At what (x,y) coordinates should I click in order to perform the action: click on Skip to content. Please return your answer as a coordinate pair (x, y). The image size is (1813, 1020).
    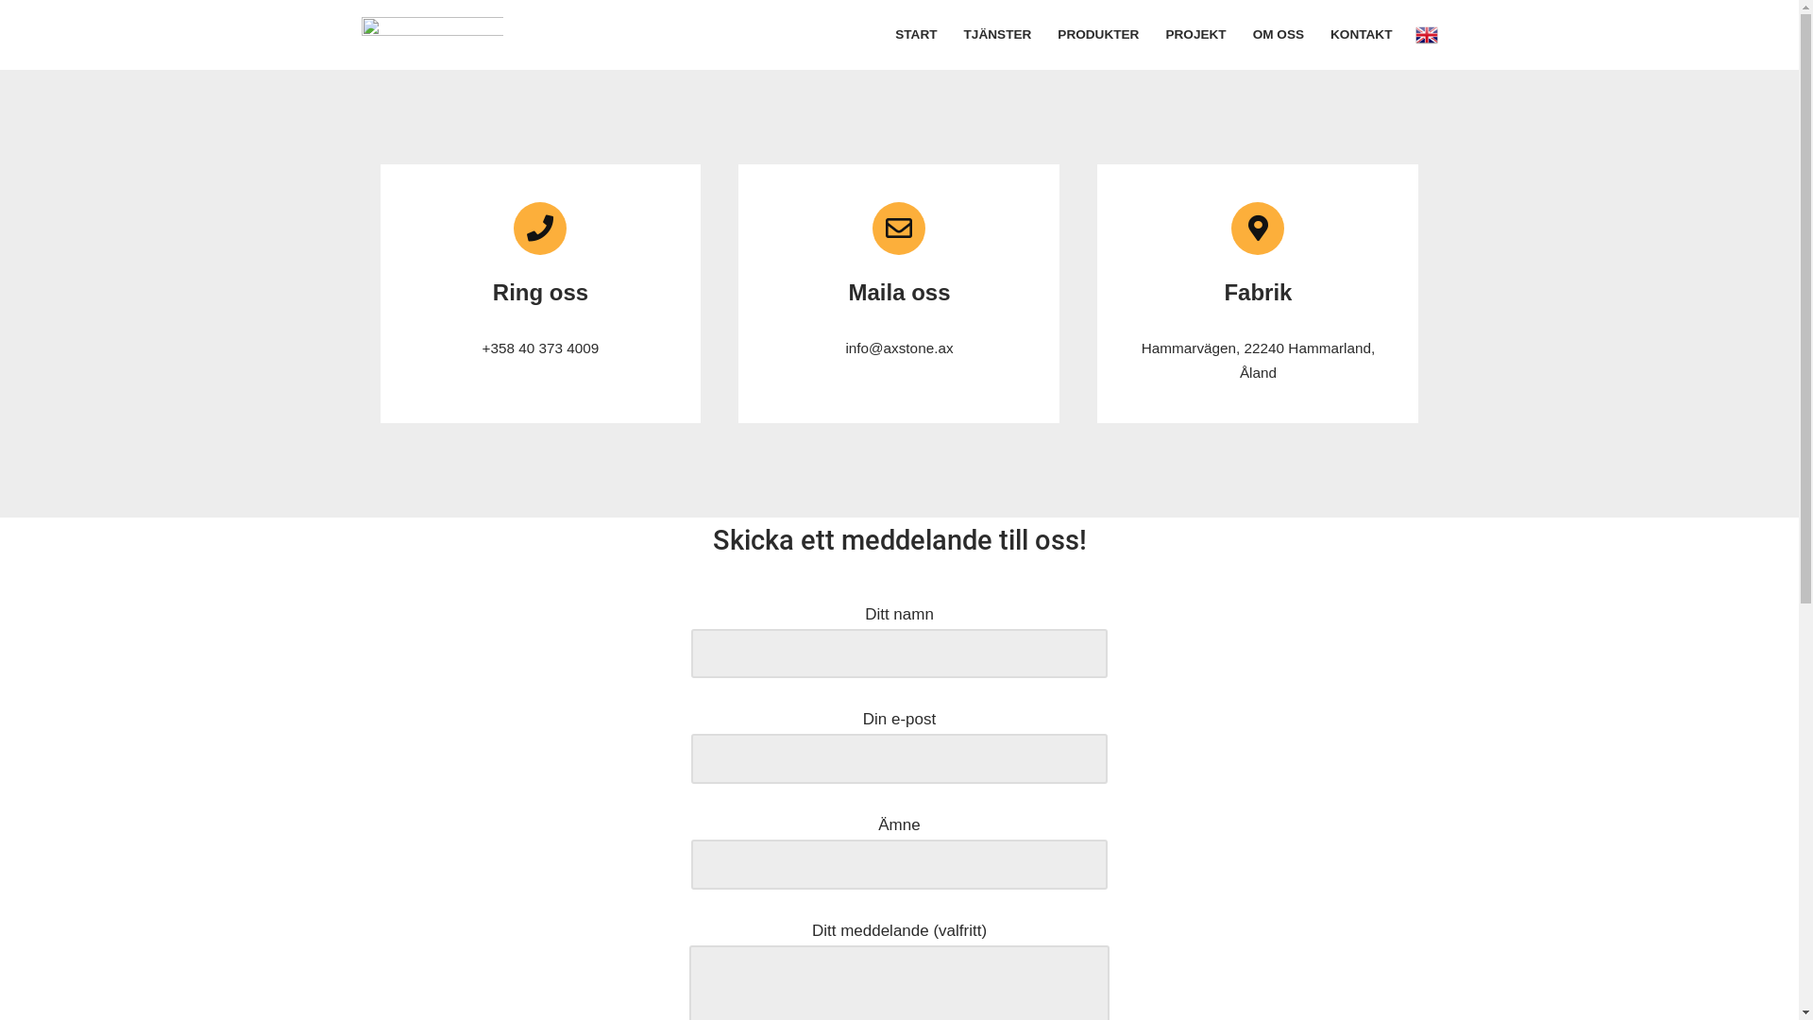
    Looking at the image, I should click on (14, 40).